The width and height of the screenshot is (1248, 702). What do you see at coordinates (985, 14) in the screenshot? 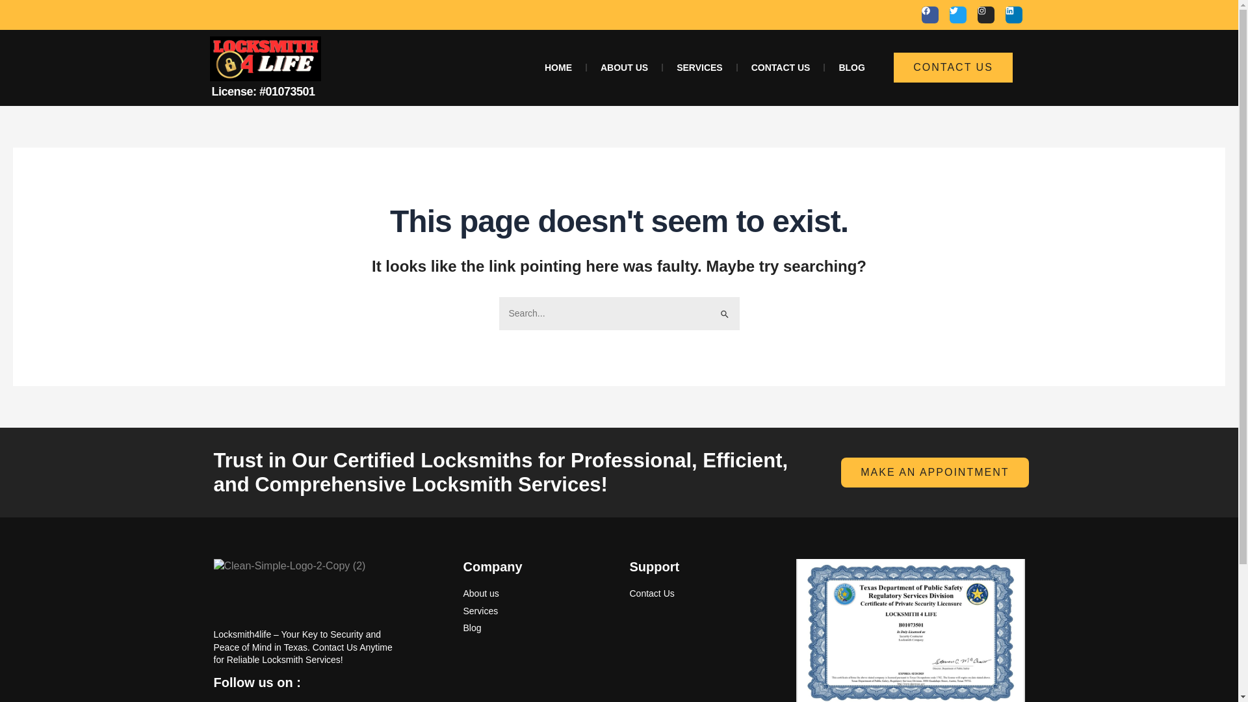
I see `Instagram` at bounding box center [985, 14].